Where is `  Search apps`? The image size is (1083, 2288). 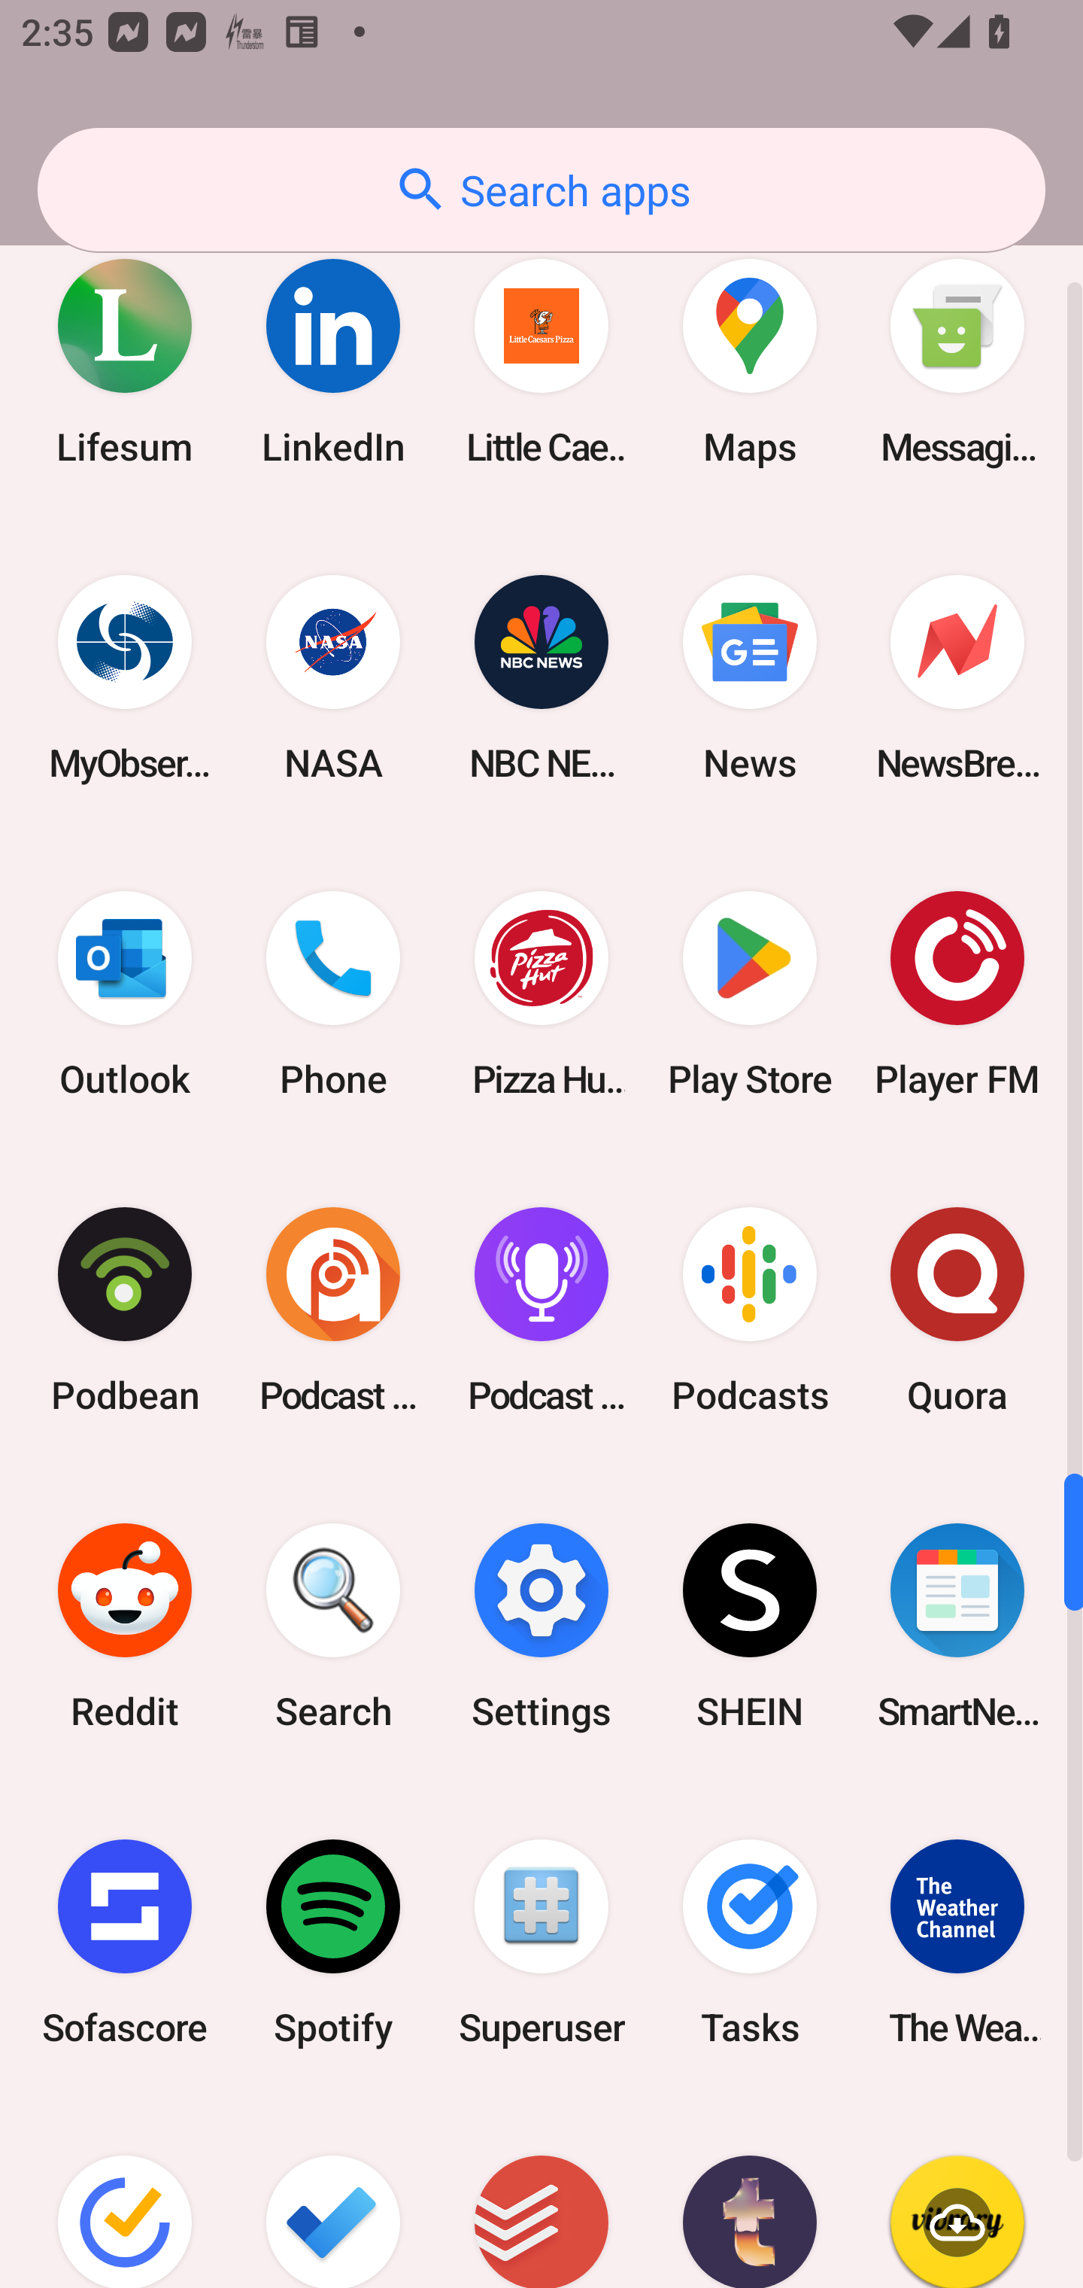
  Search apps is located at coordinates (541, 190).